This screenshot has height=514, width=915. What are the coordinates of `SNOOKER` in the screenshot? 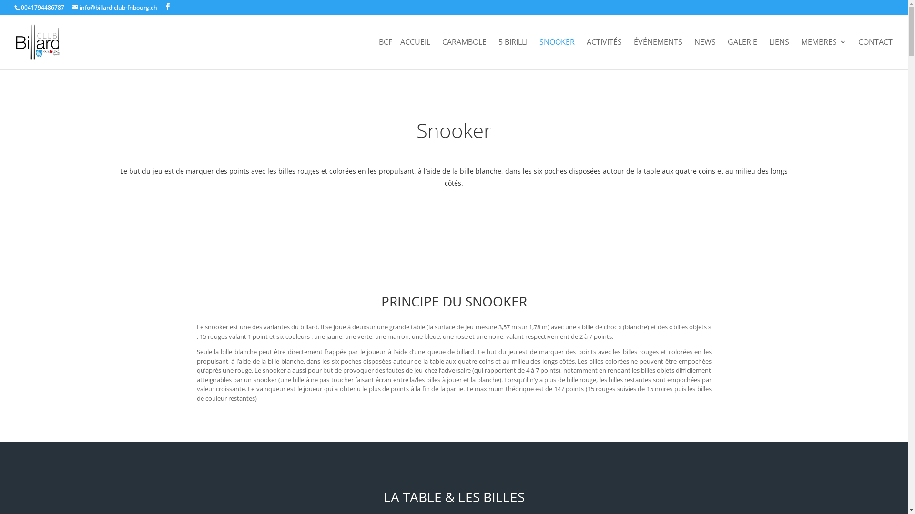 It's located at (557, 54).